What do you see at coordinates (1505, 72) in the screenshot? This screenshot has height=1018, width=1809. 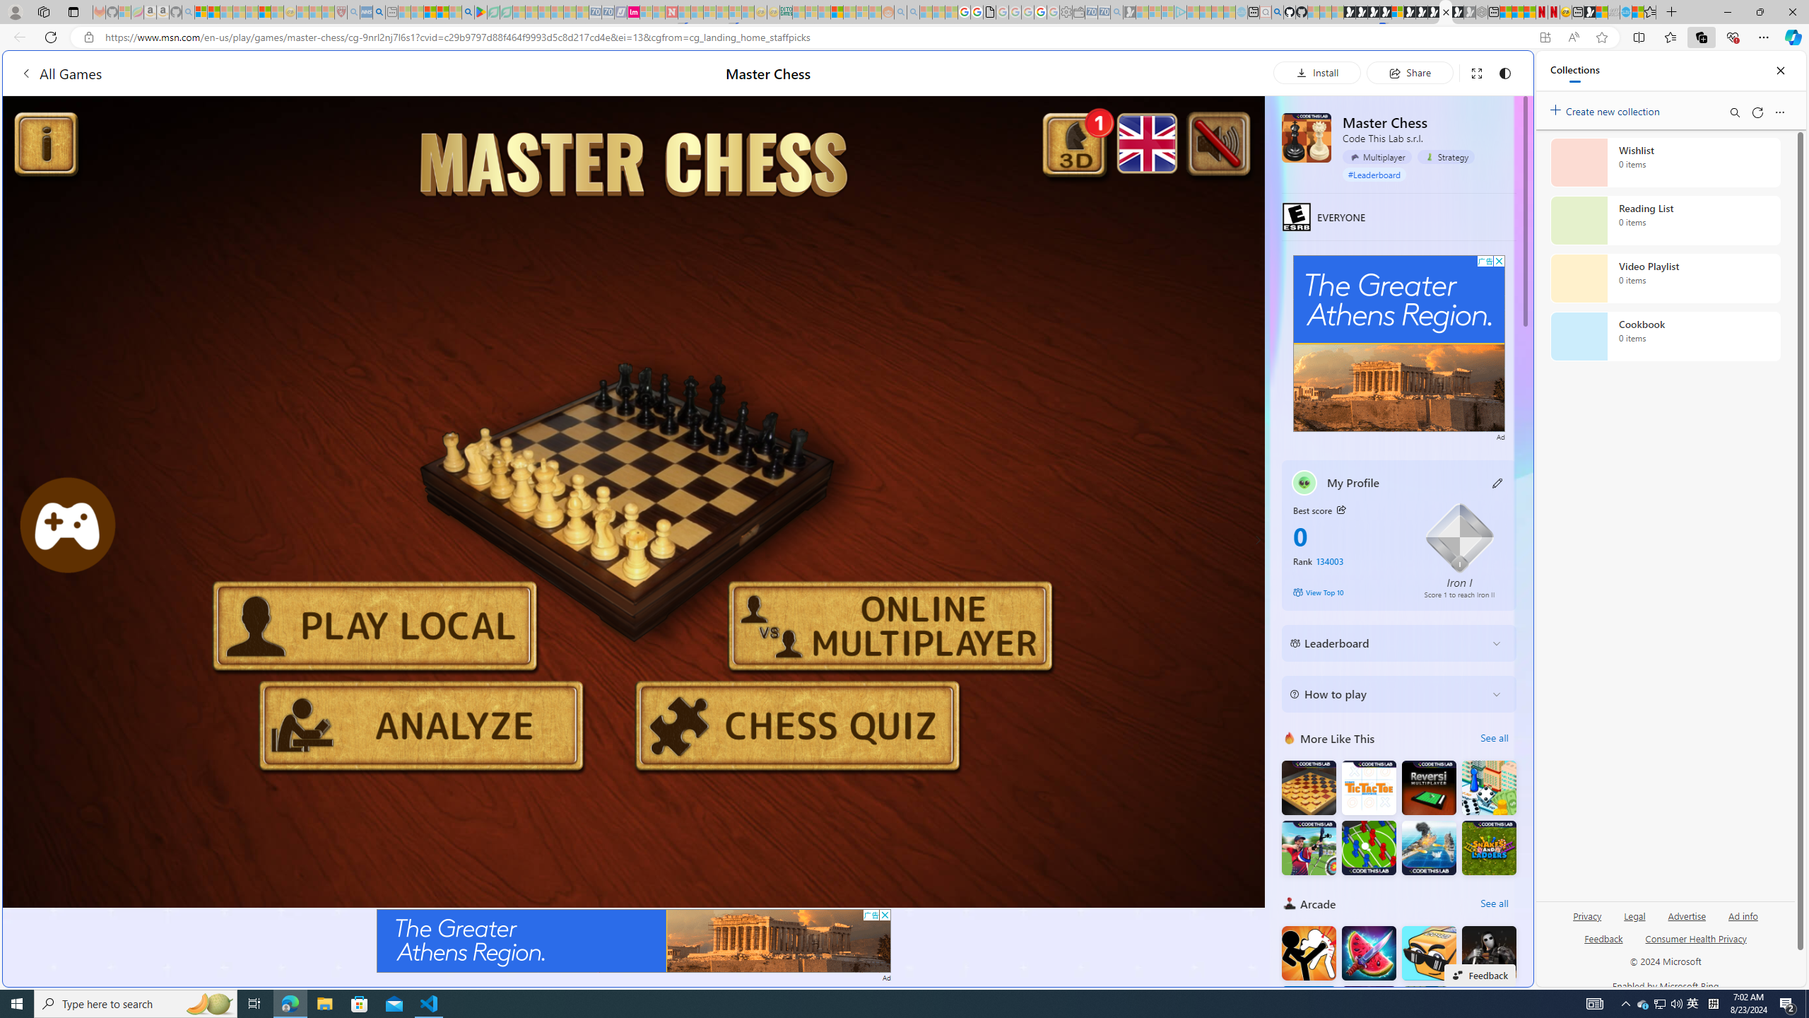 I see `Change to dark mode` at bounding box center [1505, 72].